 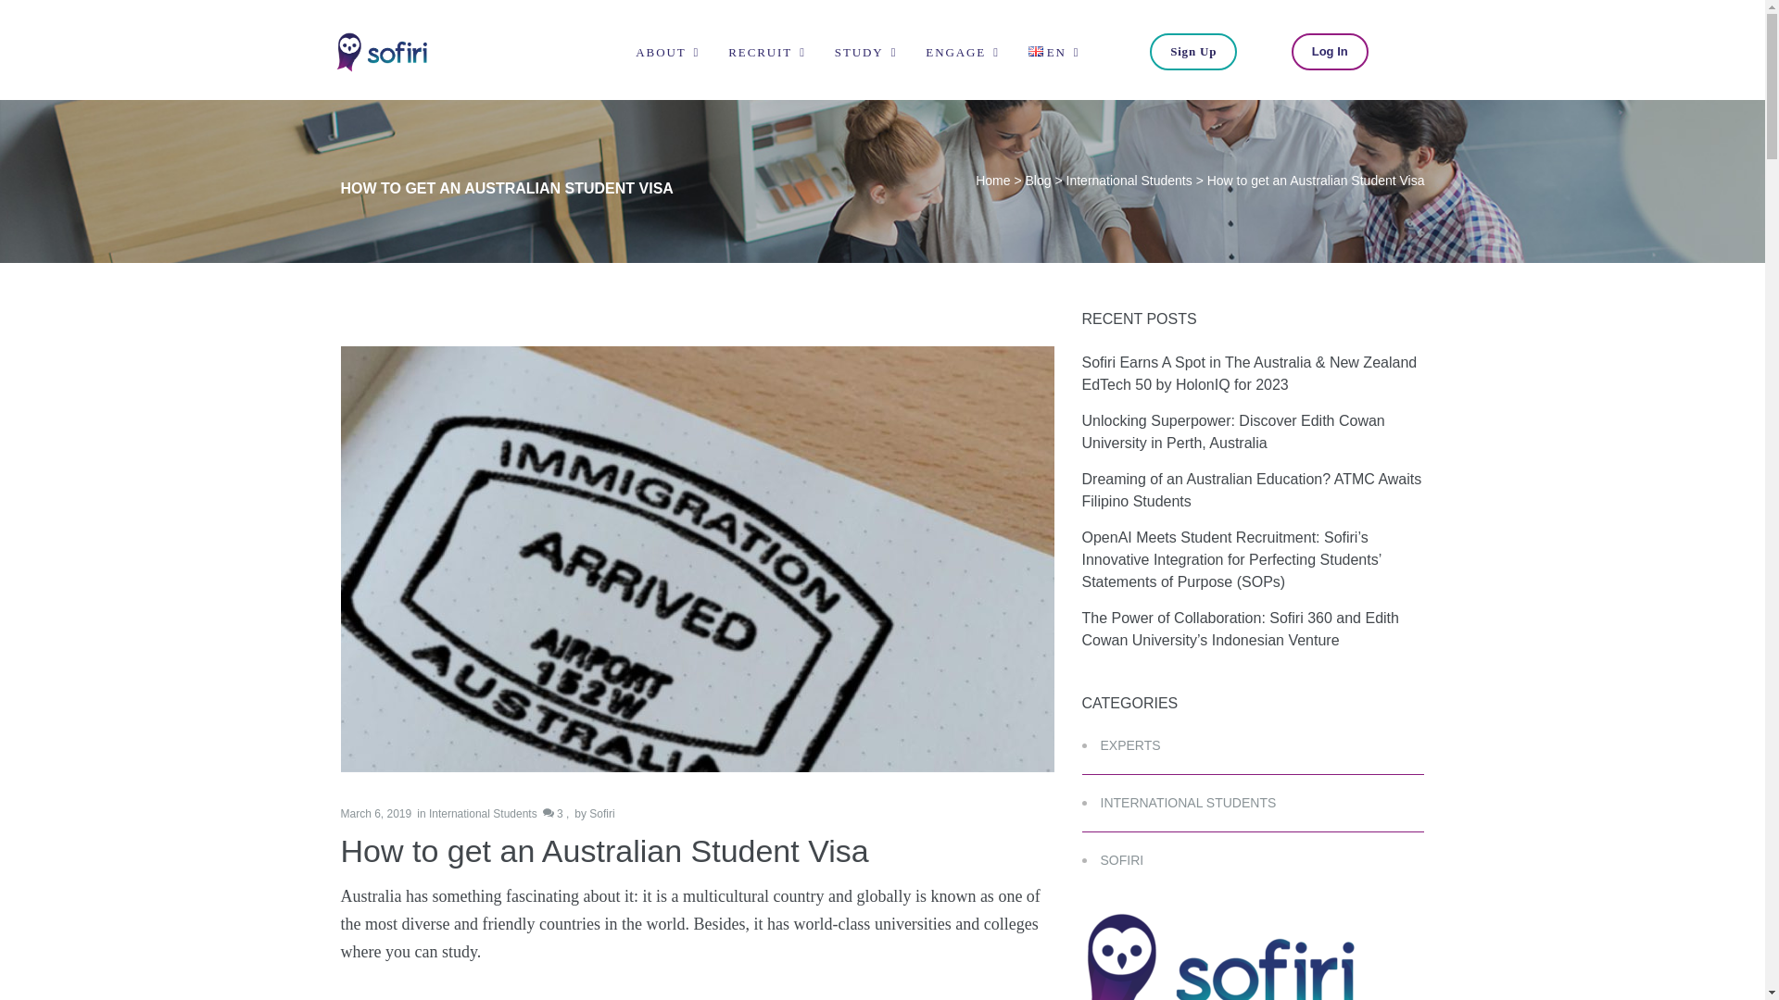 What do you see at coordinates (669, 52) in the screenshot?
I see `ABOUT` at bounding box center [669, 52].